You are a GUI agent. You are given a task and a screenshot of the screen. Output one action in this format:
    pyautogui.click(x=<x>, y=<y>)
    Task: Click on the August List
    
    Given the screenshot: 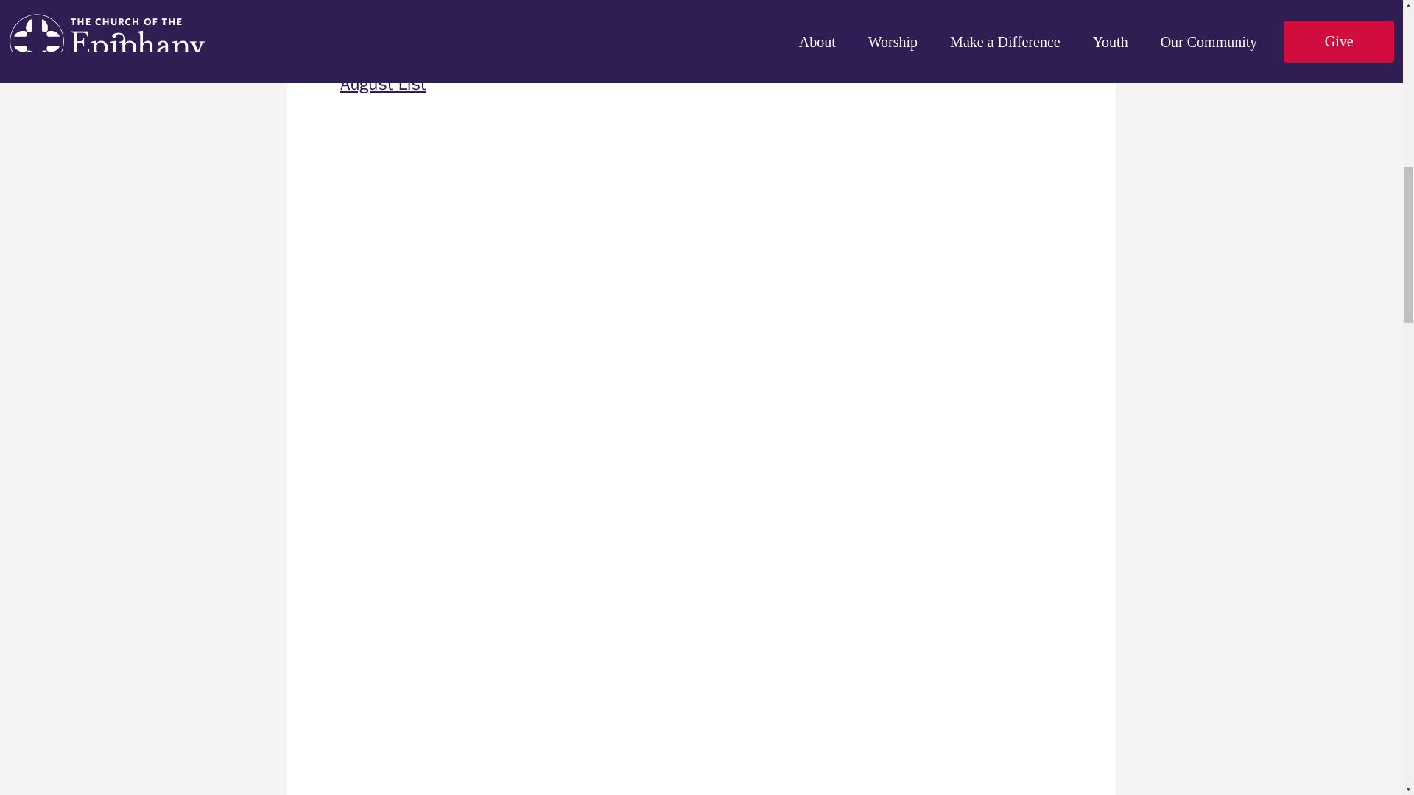 What is the action you would take?
    pyautogui.click(x=383, y=84)
    